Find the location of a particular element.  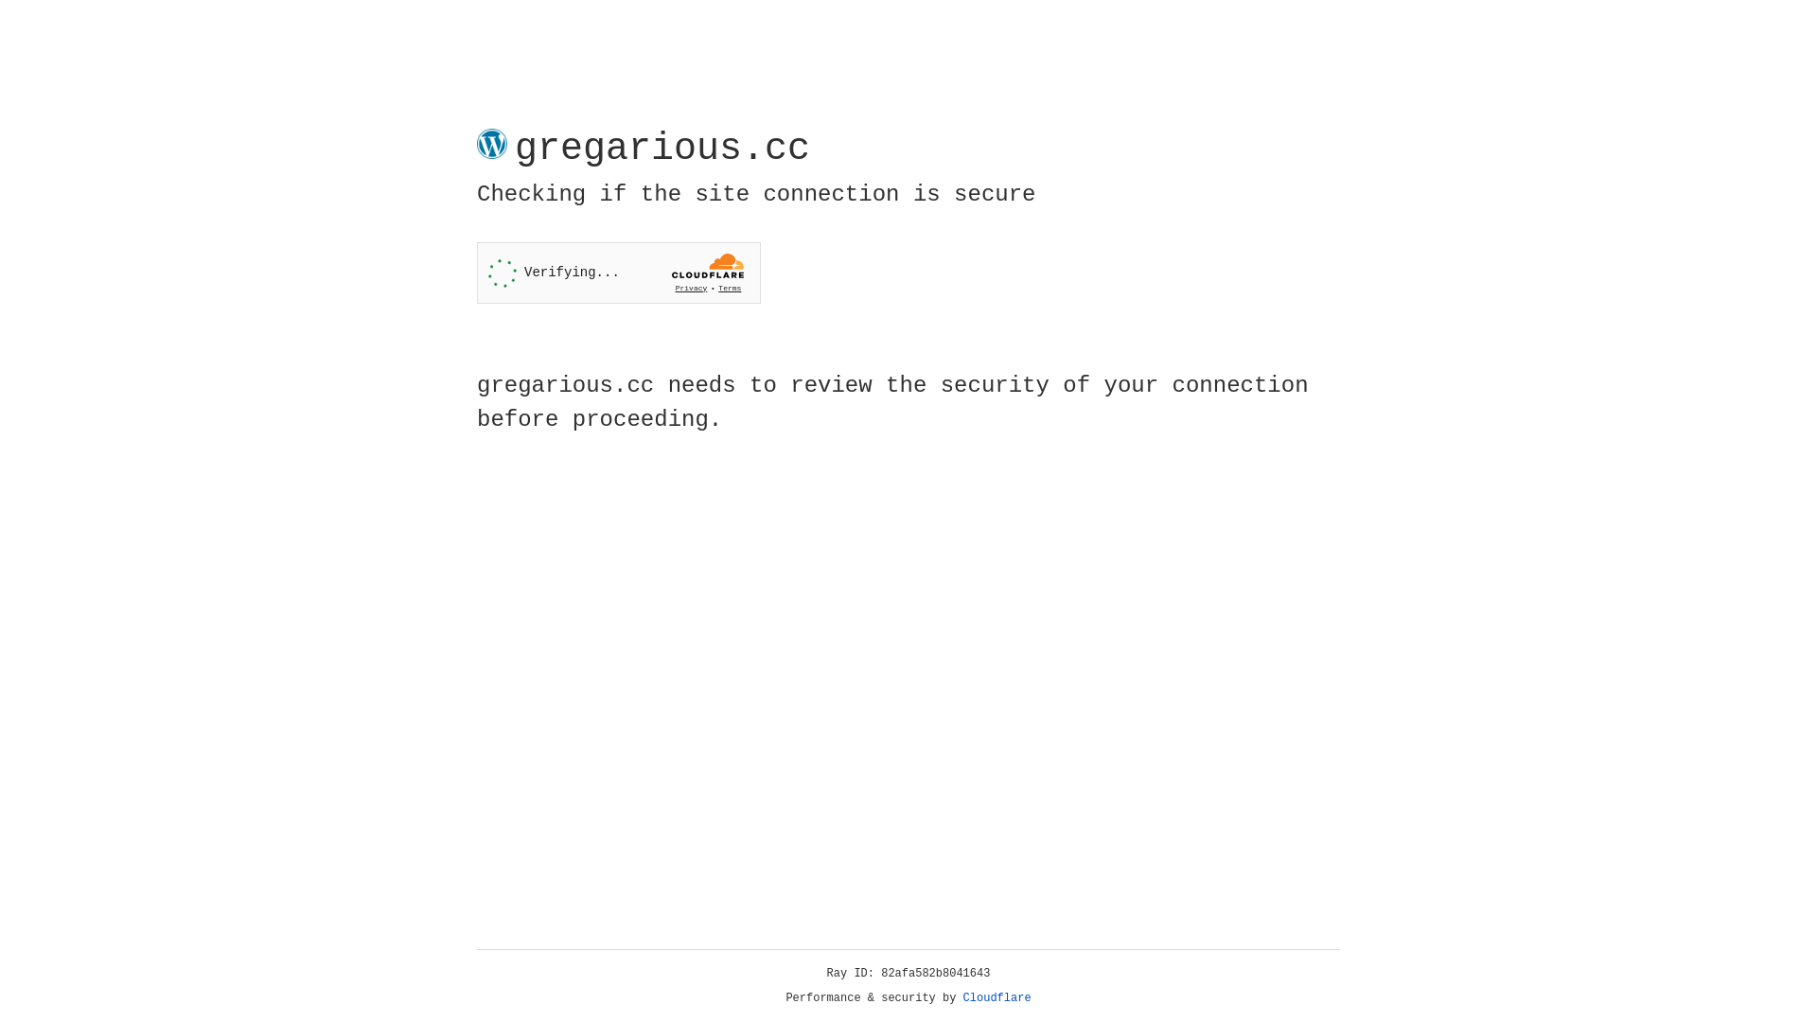

Cloudflare is located at coordinates (997, 998).